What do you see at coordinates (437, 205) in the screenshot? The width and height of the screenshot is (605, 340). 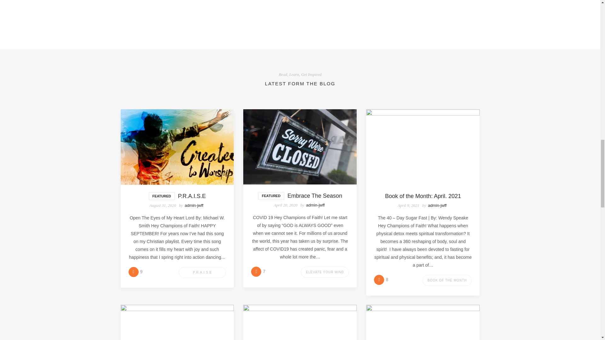 I see `Posts by admin-jwff` at bounding box center [437, 205].